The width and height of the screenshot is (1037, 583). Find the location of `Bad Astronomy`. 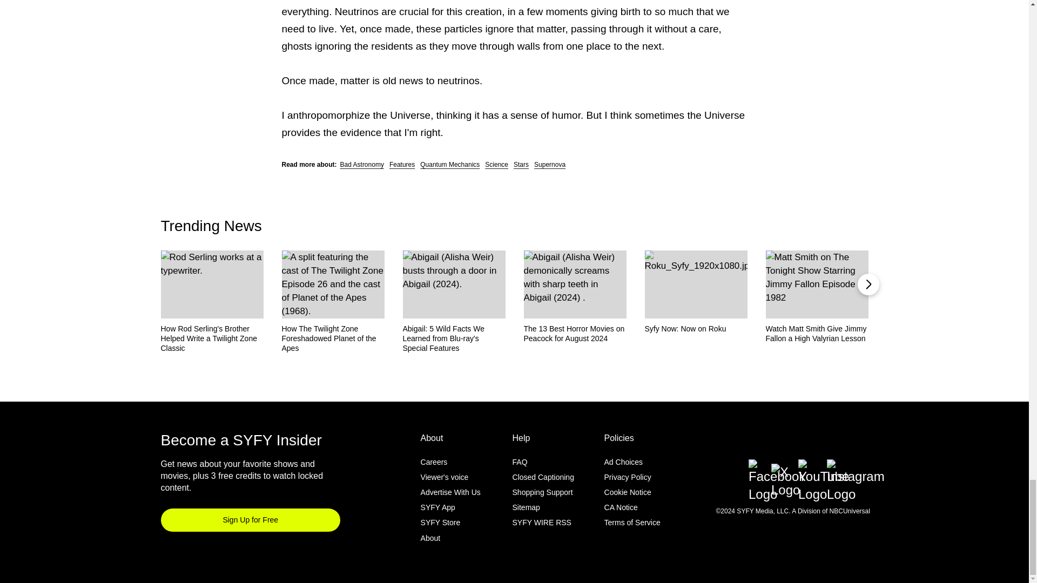

Bad Astronomy is located at coordinates (362, 165).